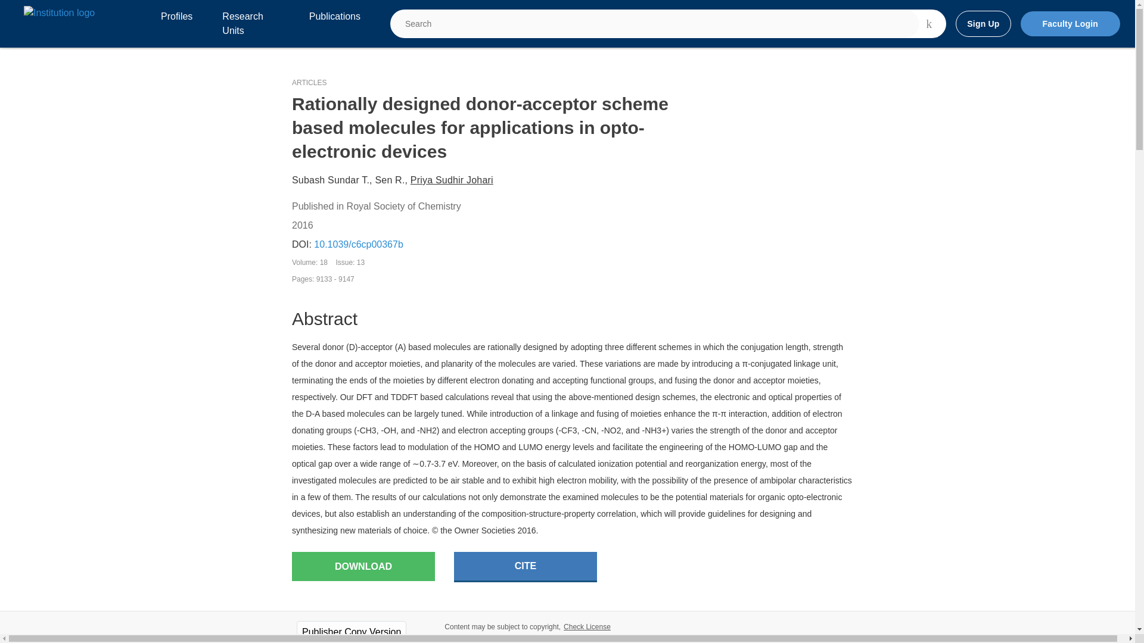 This screenshot has width=1144, height=643. I want to click on Check License, so click(587, 626).